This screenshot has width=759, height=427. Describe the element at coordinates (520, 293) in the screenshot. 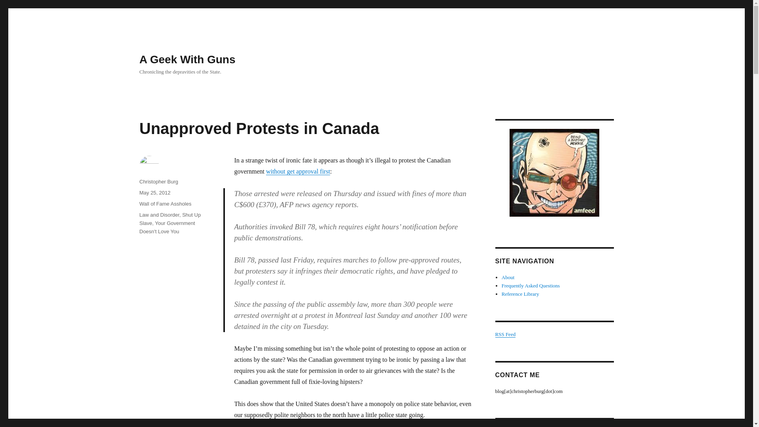

I see `Reference Library` at that location.